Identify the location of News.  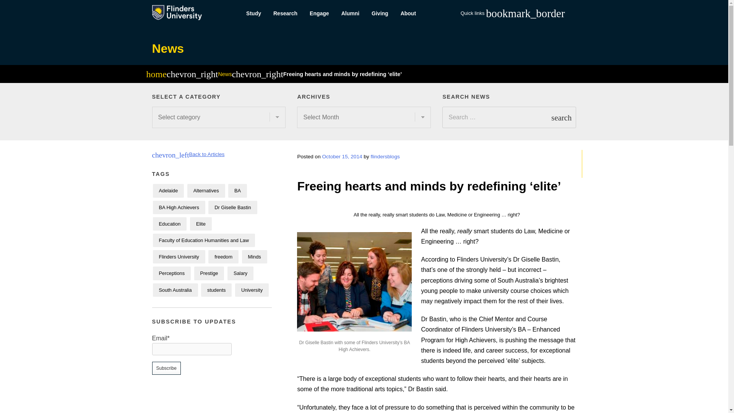
(168, 48).